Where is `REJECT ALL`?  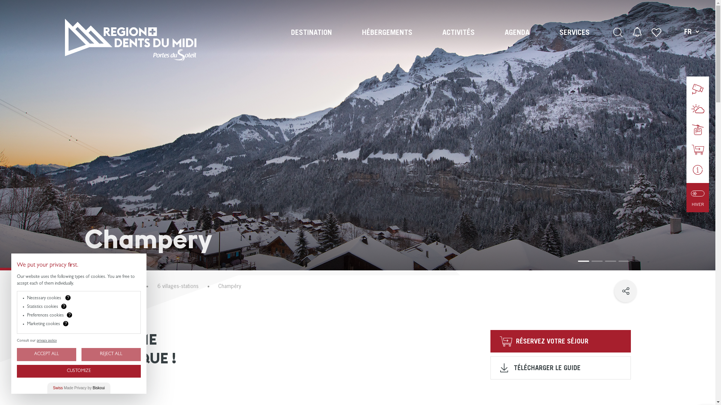 REJECT ALL is located at coordinates (111, 354).